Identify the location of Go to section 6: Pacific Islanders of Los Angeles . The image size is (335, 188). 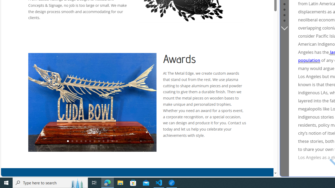
(284, 14).